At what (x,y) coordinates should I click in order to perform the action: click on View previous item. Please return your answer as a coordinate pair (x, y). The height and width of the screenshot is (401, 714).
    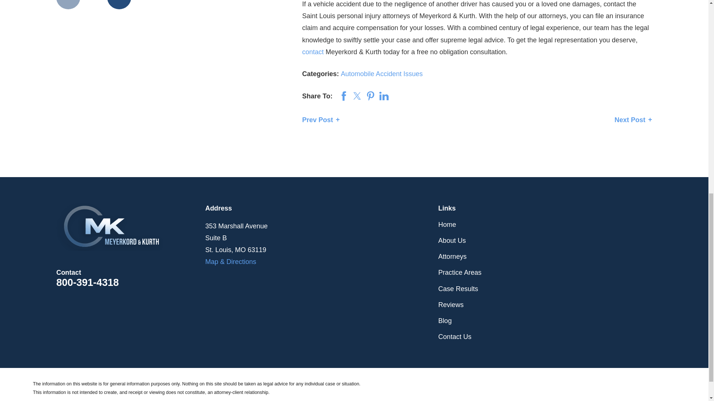
    Looking at the image, I should click on (68, 4).